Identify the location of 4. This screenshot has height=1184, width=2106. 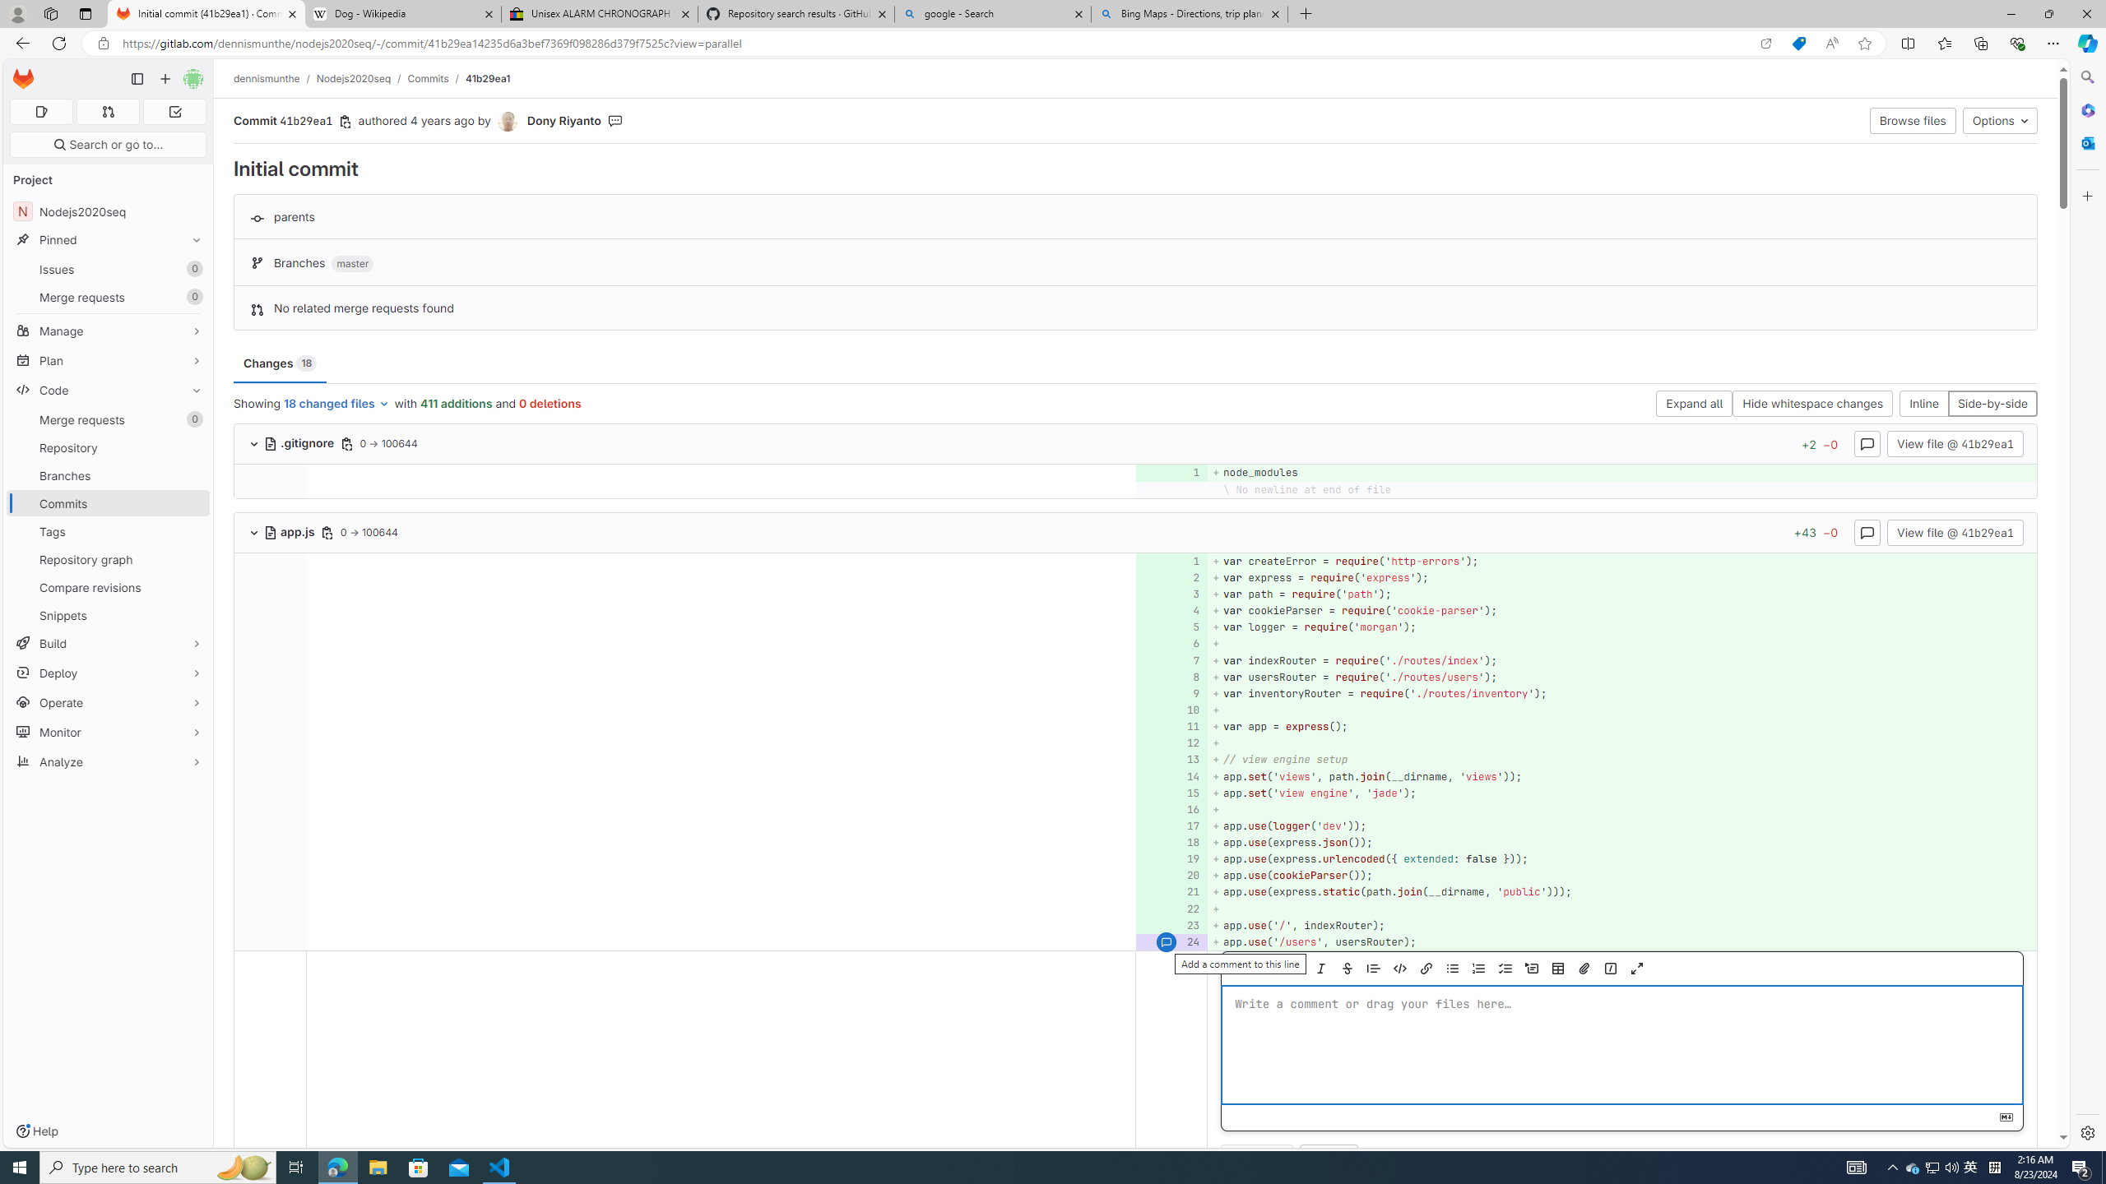
(1170, 611).